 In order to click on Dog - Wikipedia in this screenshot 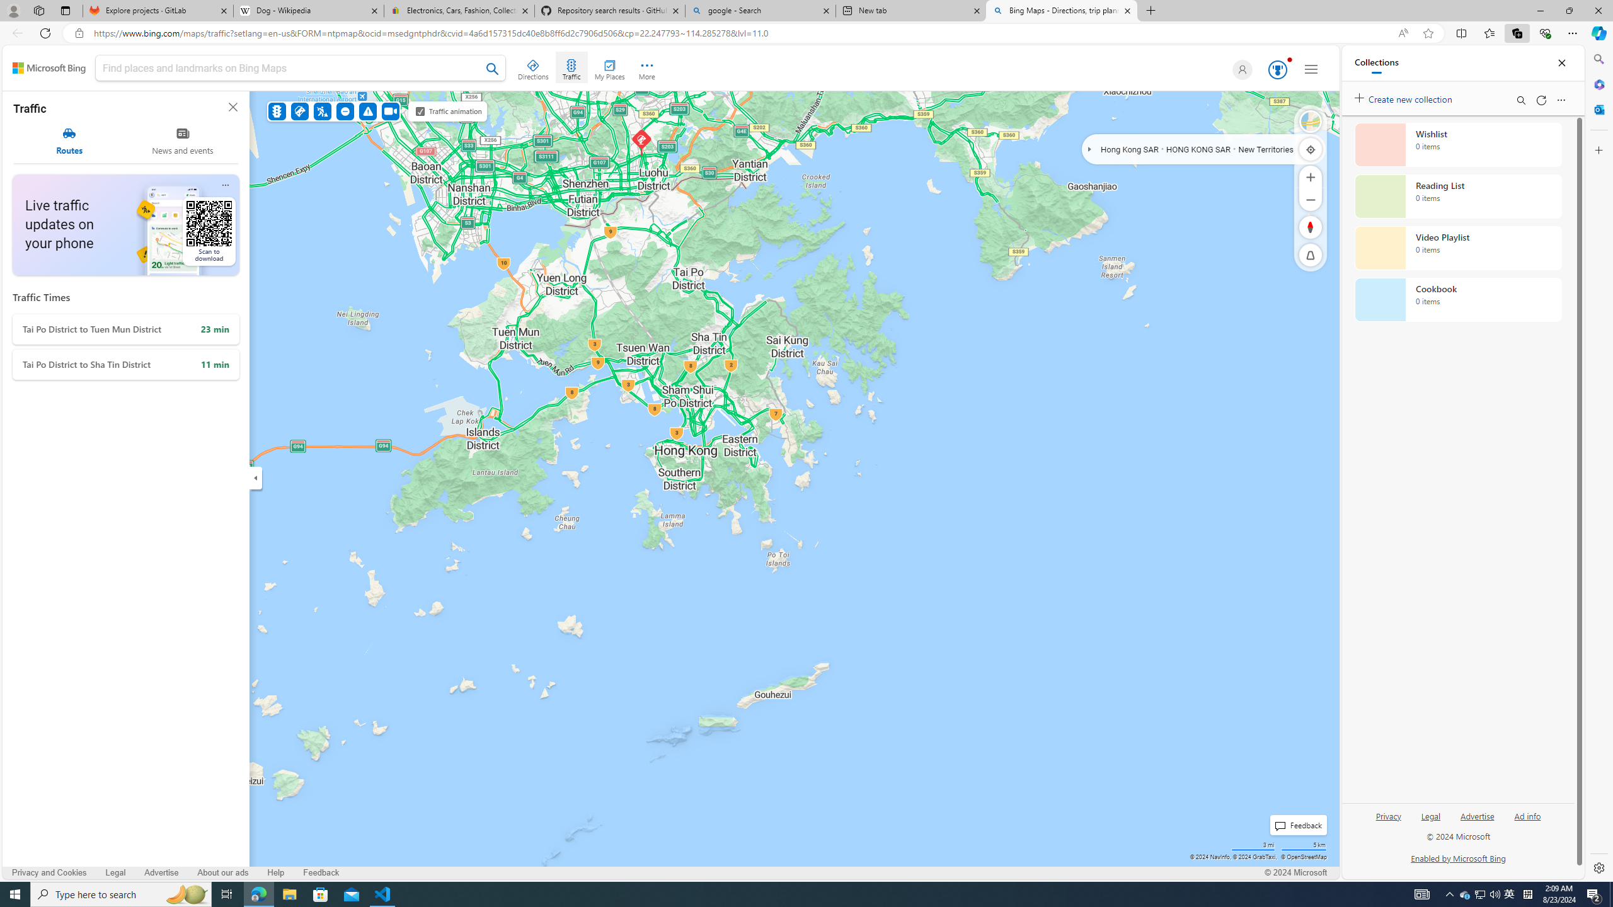, I will do `click(307, 11)`.